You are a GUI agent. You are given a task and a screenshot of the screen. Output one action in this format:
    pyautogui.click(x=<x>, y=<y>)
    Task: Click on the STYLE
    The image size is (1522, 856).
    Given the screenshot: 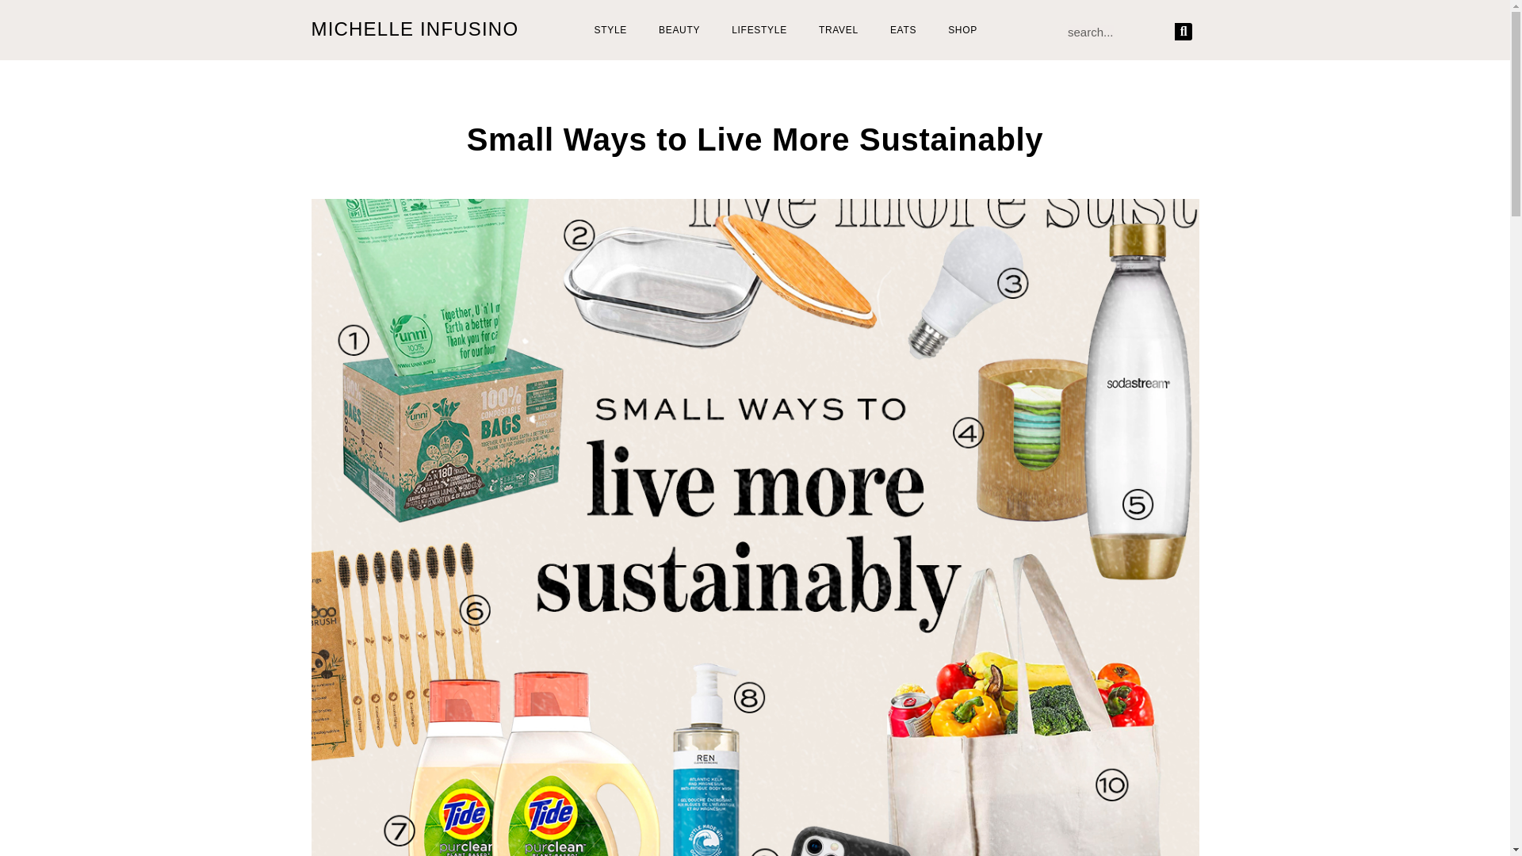 What is the action you would take?
    pyautogui.click(x=610, y=30)
    